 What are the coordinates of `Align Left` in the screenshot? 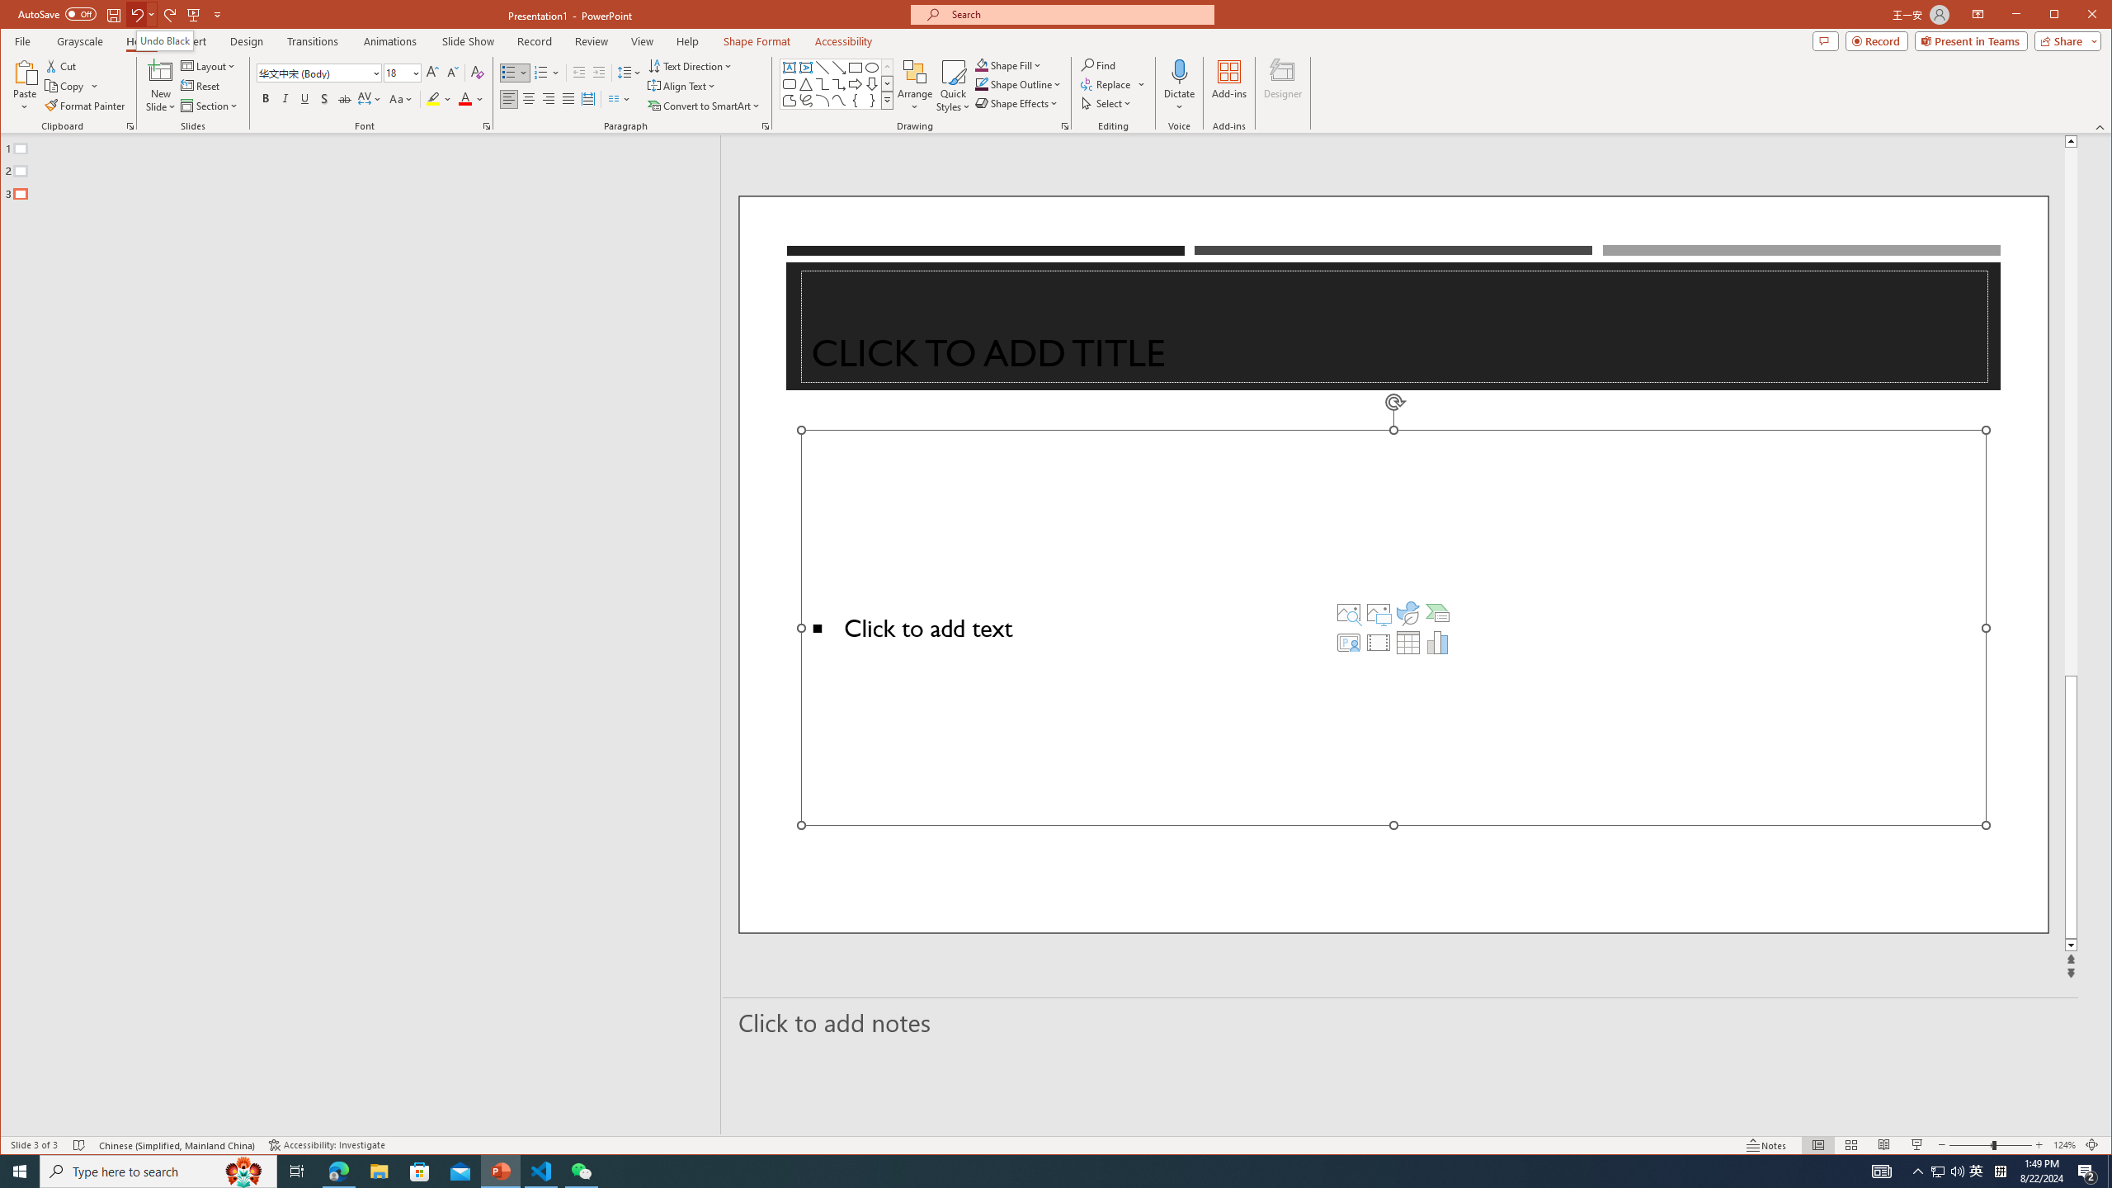 It's located at (508, 99).